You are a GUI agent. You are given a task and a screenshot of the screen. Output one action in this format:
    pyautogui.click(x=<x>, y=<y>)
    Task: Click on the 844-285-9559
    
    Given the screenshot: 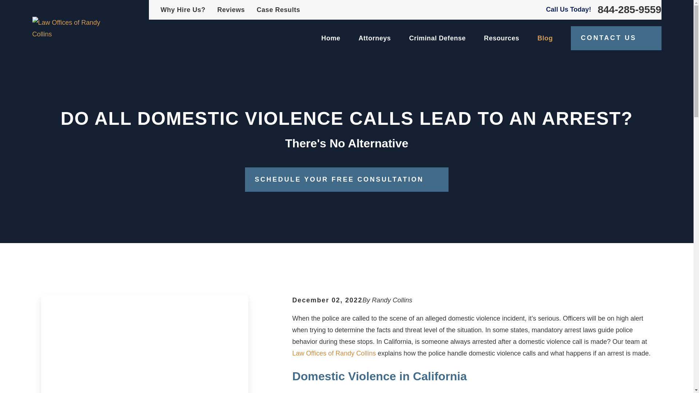 What is the action you would take?
    pyautogui.click(x=629, y=9)
    